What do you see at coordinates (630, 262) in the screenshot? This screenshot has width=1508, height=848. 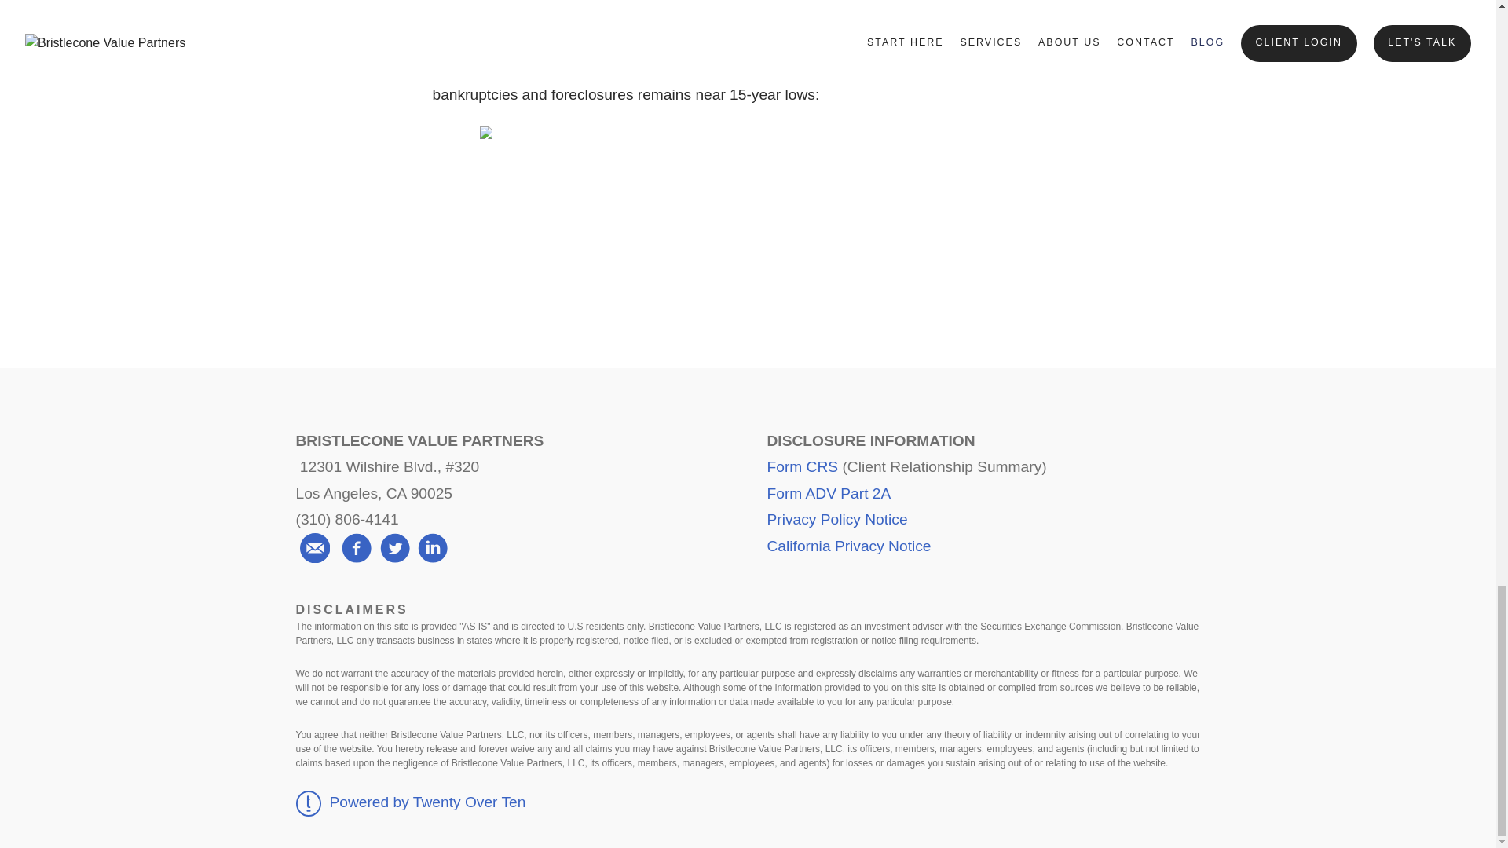 I see `FACEBOOK` at bounding box center [630, 262].